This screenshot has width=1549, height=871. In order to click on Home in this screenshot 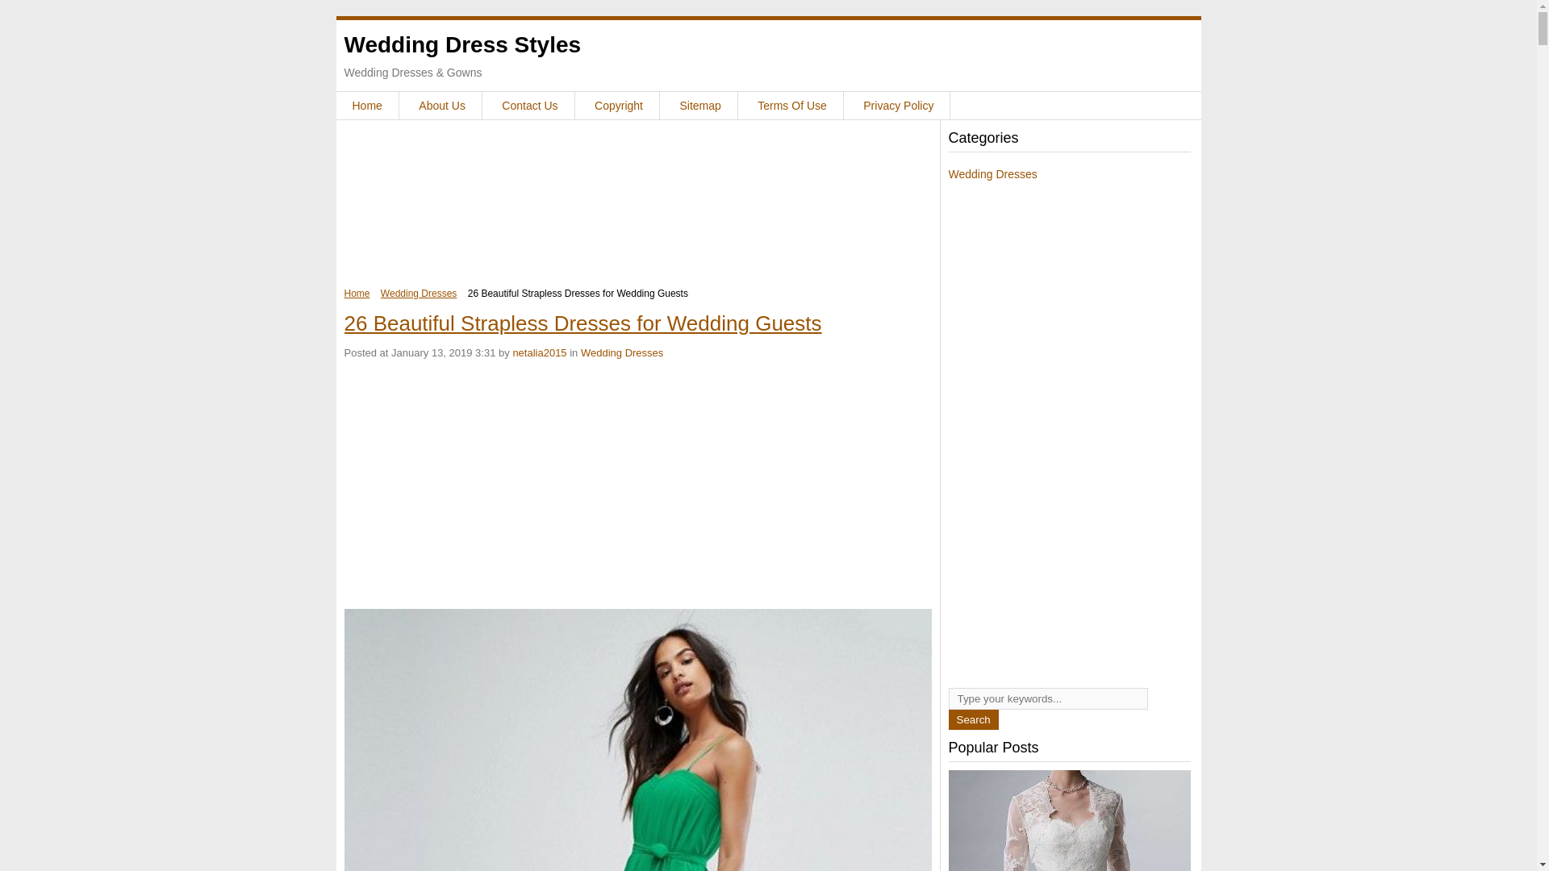, I will do `click(357, 294)`.